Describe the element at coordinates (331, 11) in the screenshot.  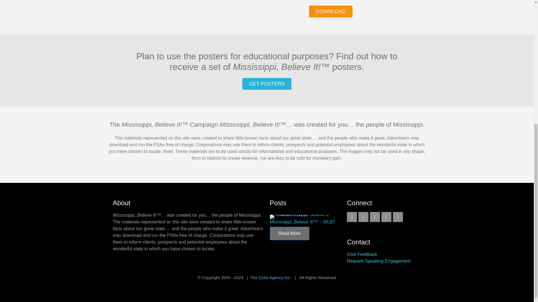
I see `DOWNLOAD` at that location.